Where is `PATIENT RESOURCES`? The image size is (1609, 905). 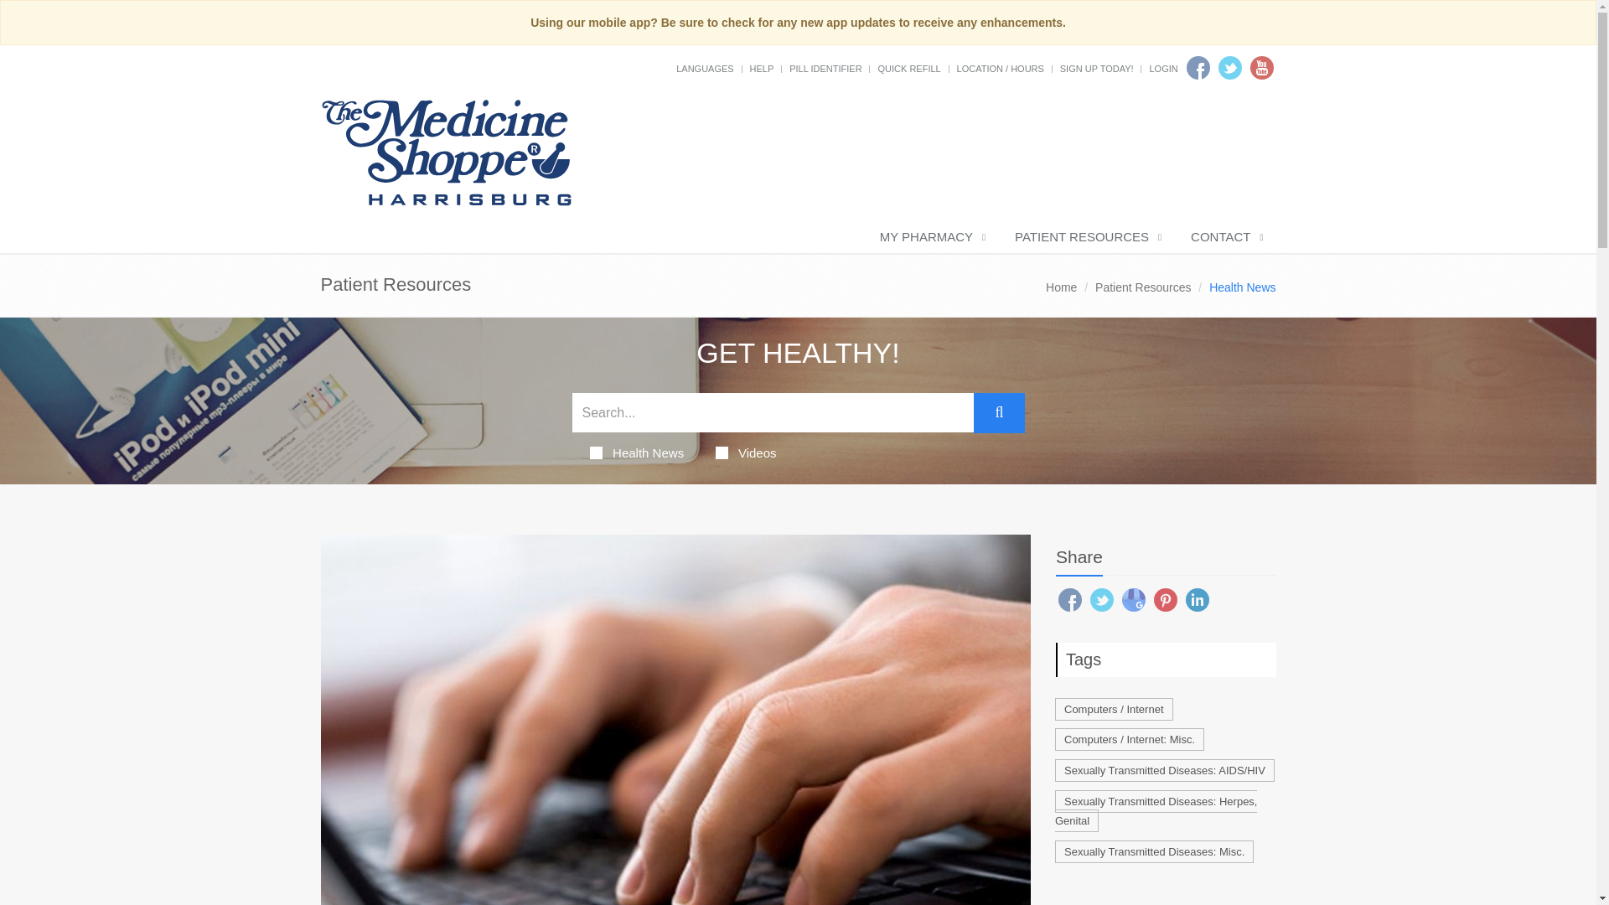 PATIENT RESOURCES is located at coordinates (1086, 237).